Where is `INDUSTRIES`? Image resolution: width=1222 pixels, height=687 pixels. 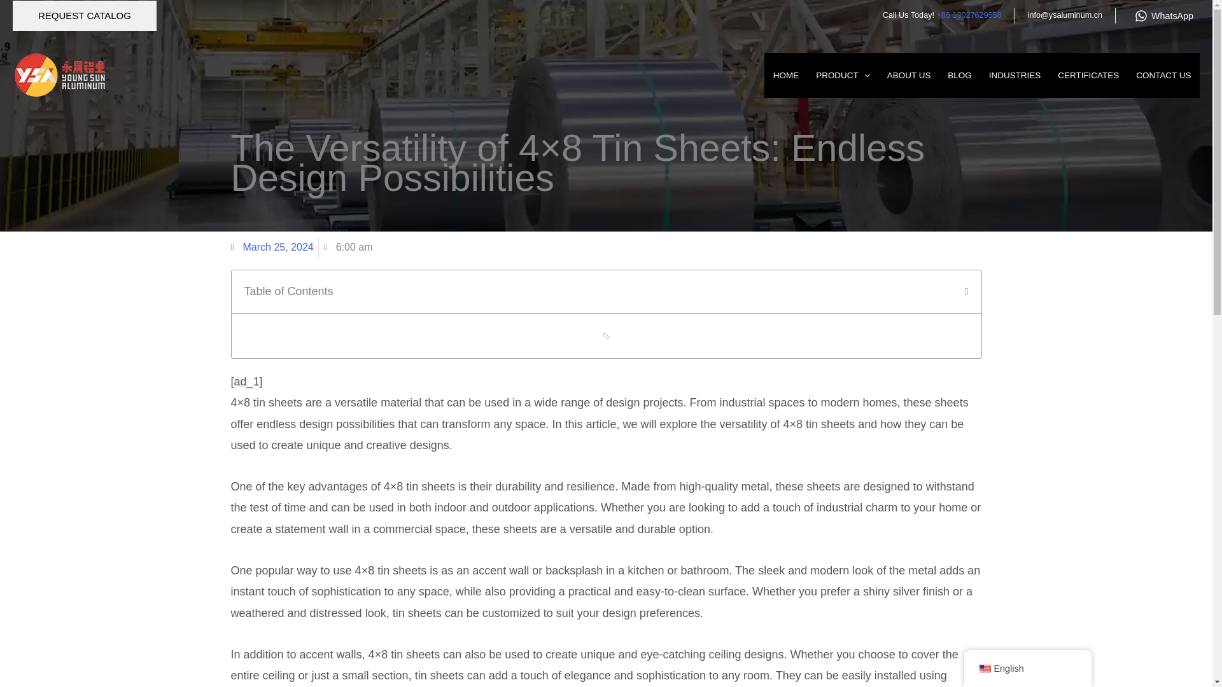 INDUSTRIES is located at coordinates (1015, 76).